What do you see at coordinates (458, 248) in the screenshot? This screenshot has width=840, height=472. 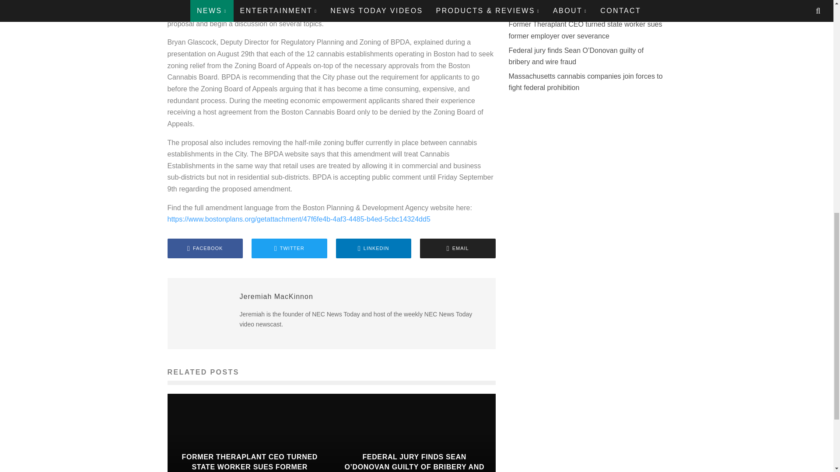 I see `EMAIL` at bounding box center [458, 248].